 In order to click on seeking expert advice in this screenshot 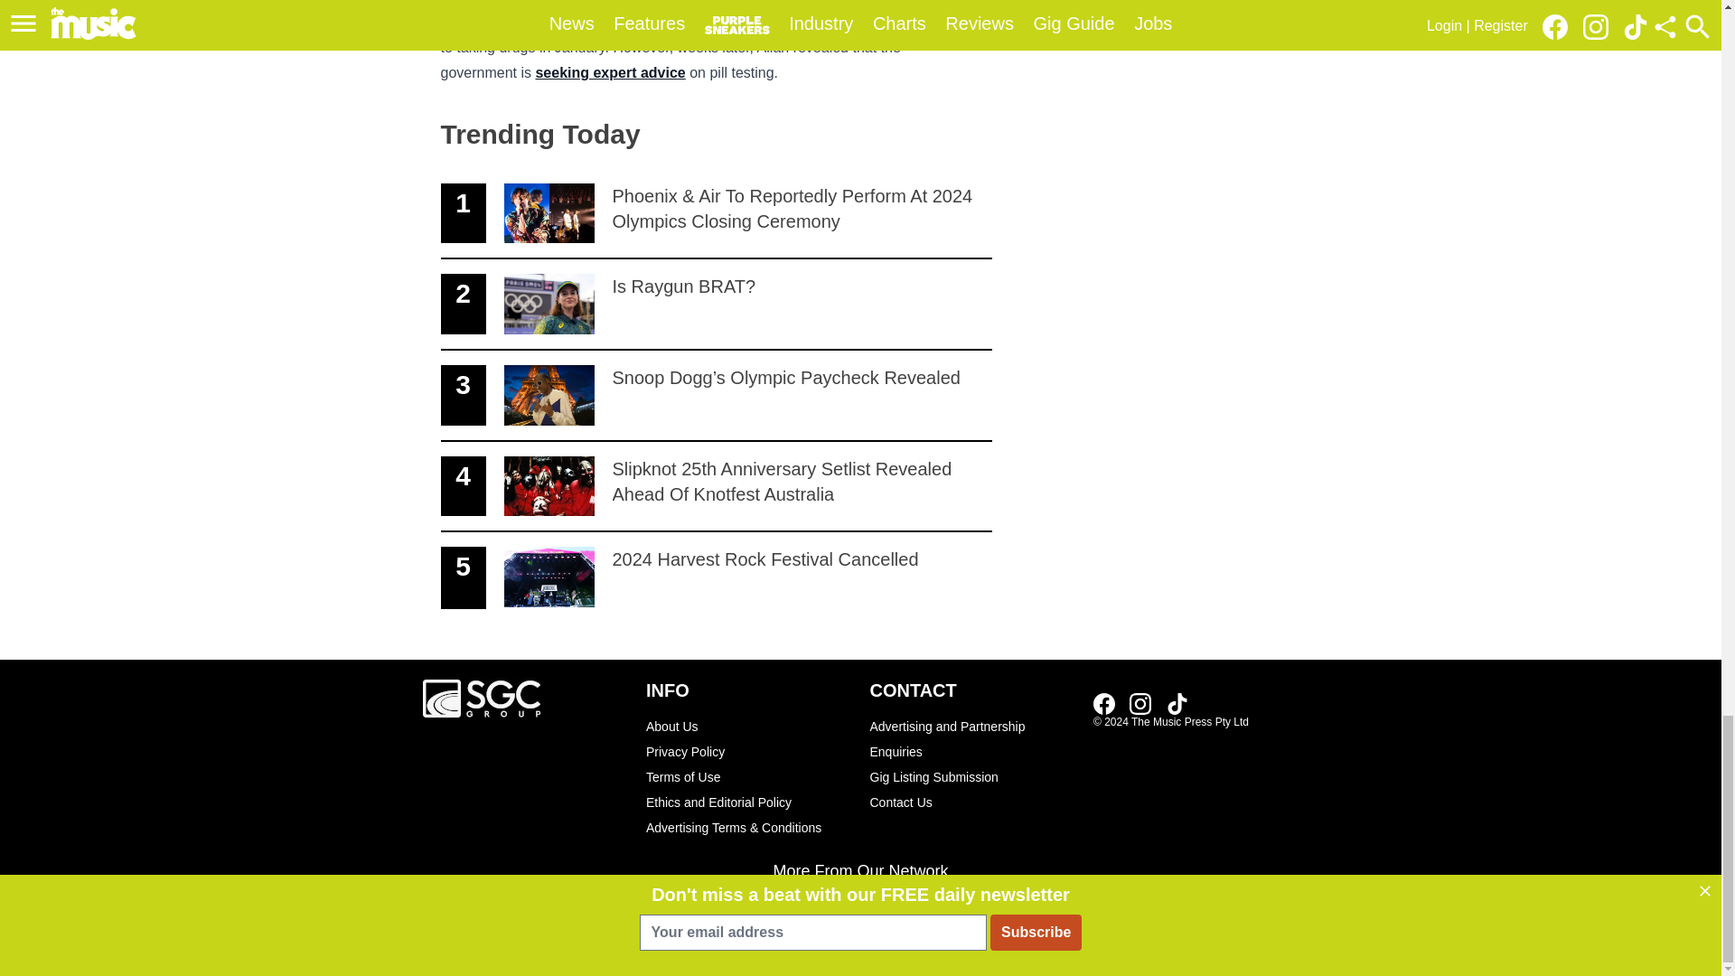, I will do `click(748, 751)`.